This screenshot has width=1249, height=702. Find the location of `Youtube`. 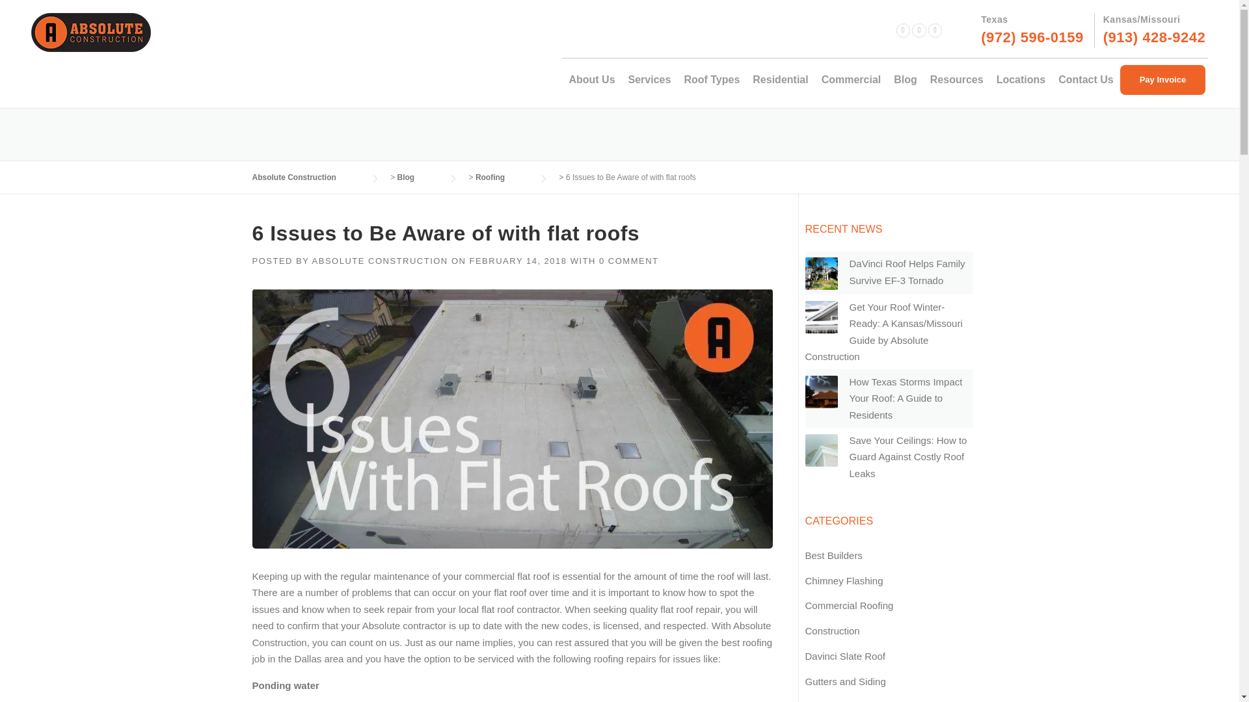

Youtube is located at coordinates (919, 30).